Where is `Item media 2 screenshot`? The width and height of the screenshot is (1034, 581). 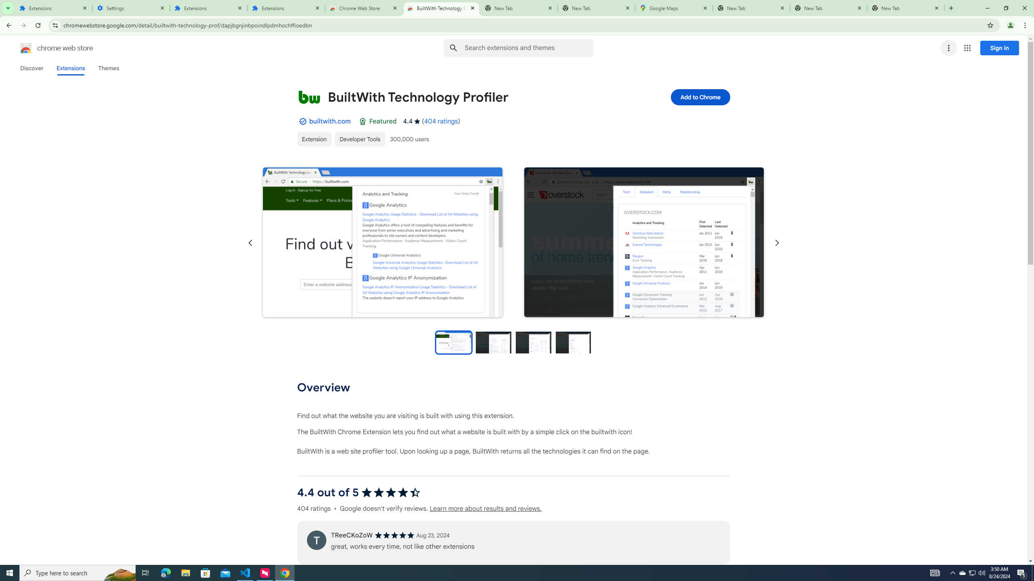 Item media 2 screenshot is located at coordinates (644, 243).